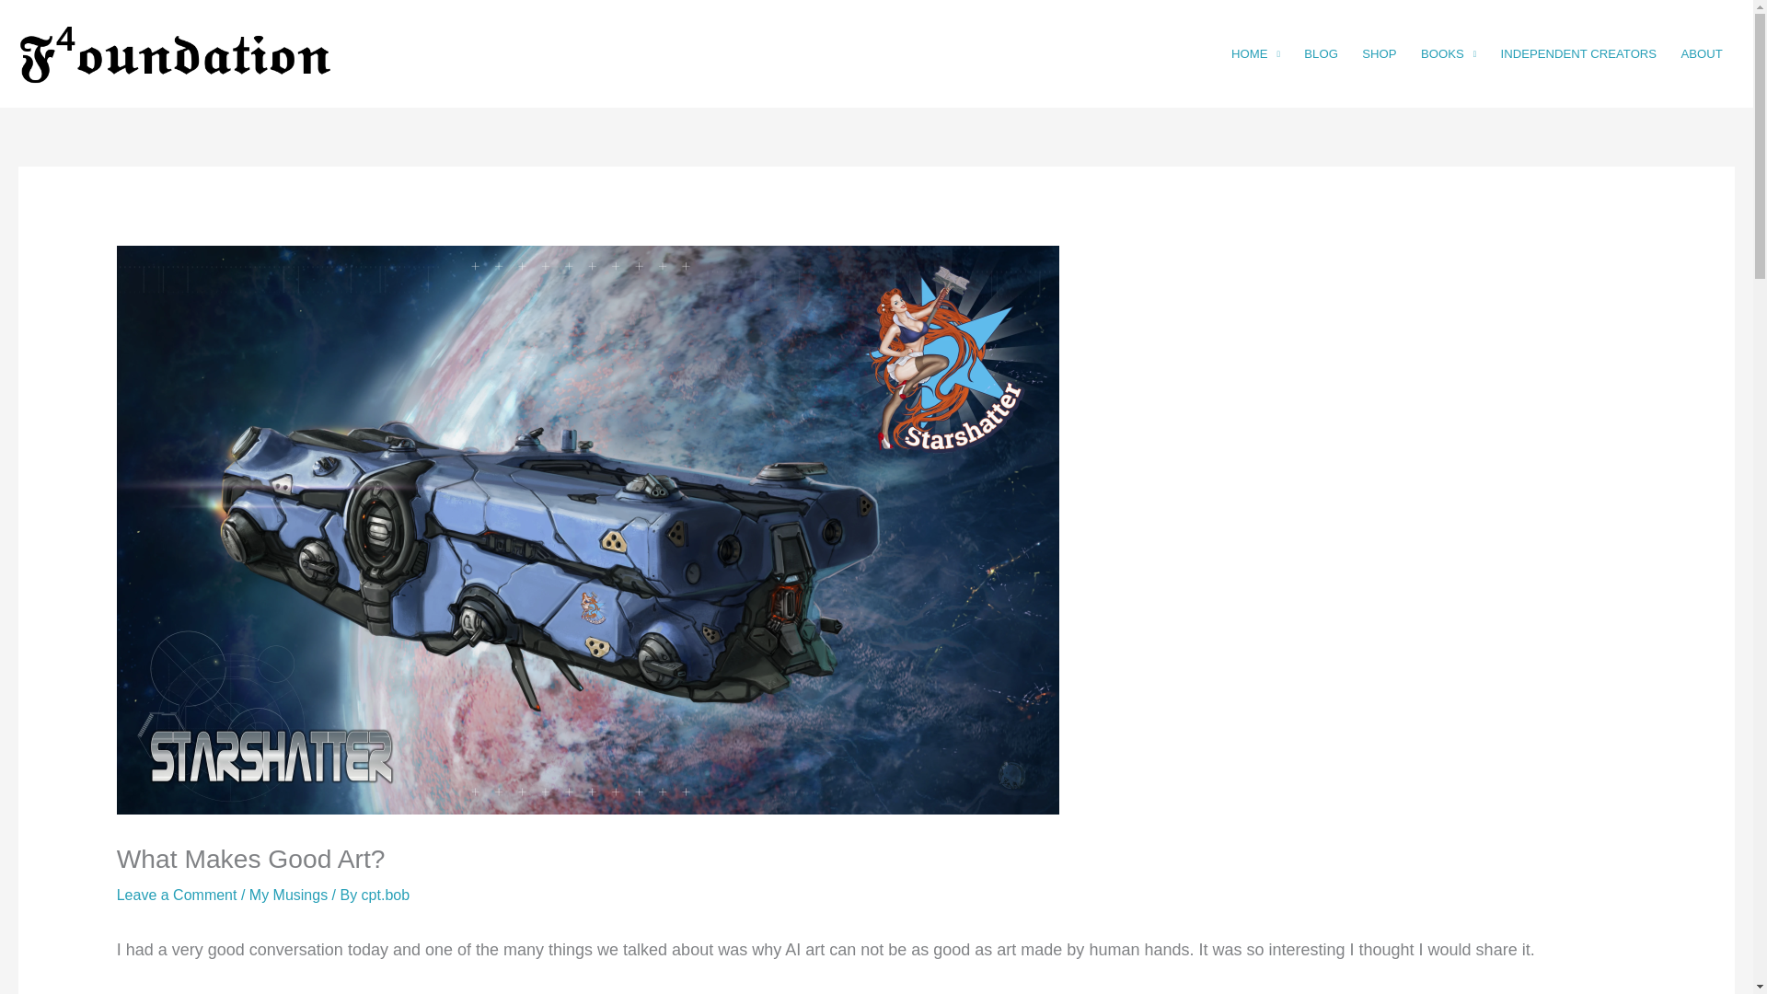 This screenshot has height=994, width=1767. What do you see at coordinates (1379, 53) in the screenshot?
I see `SHOP` at bounding box center [1379, 53].